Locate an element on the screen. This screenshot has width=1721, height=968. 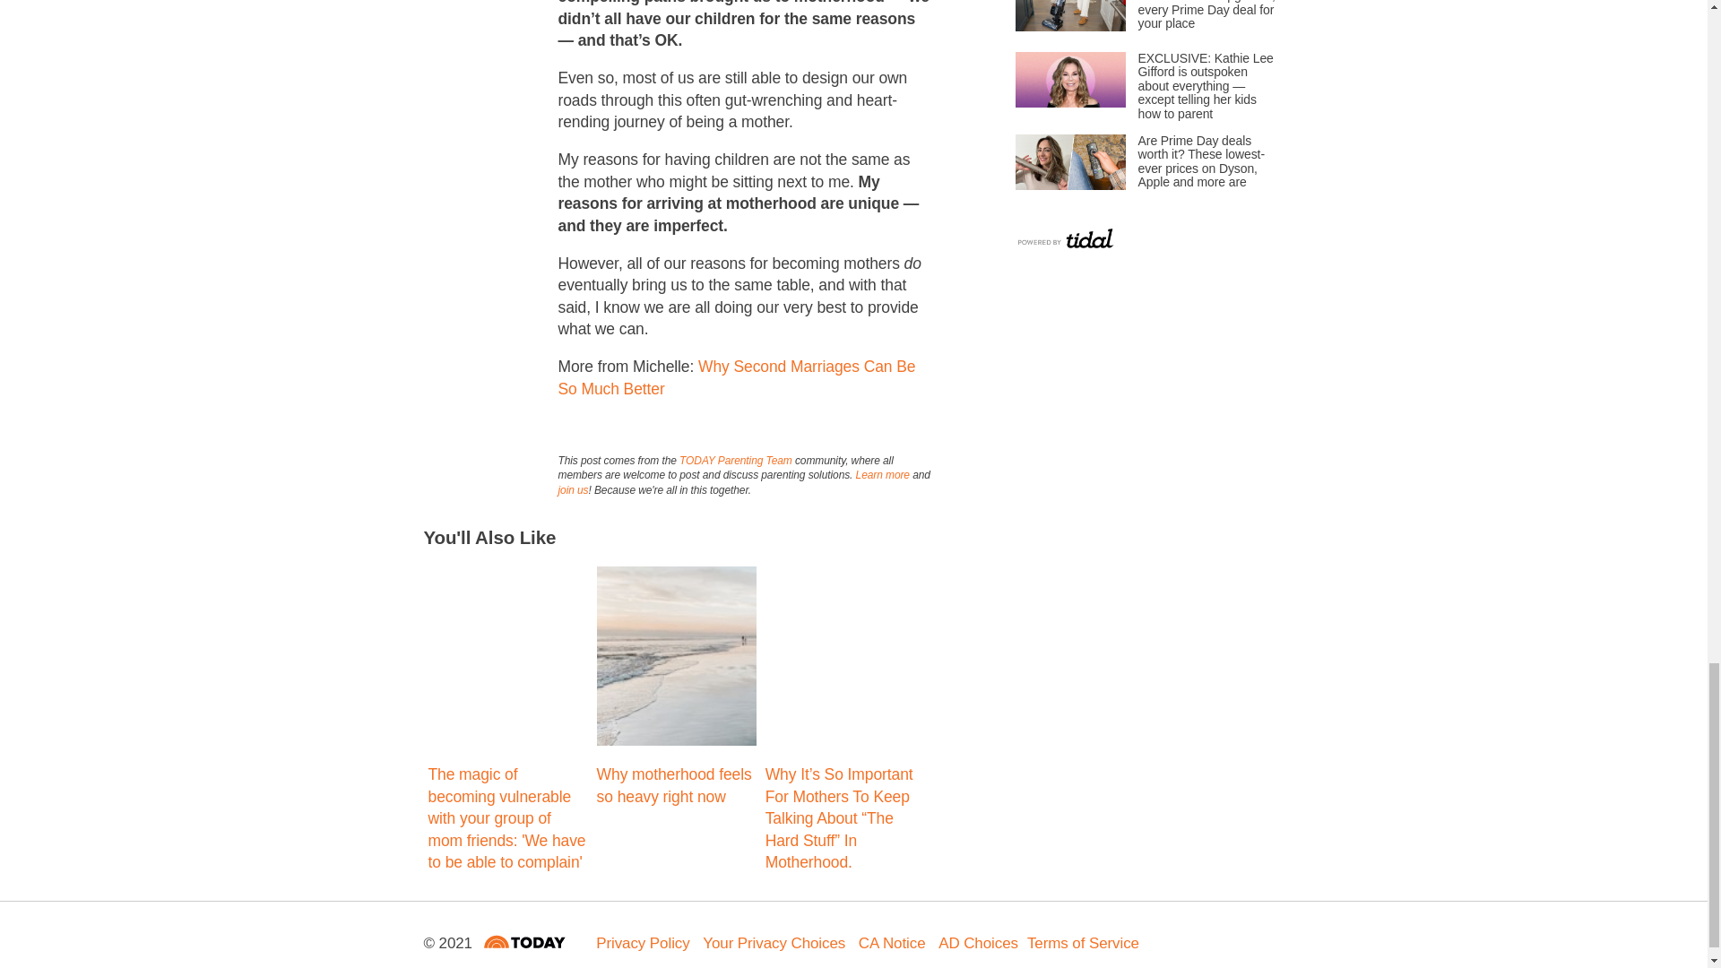
Learn more is located at coordinates (882, 474).